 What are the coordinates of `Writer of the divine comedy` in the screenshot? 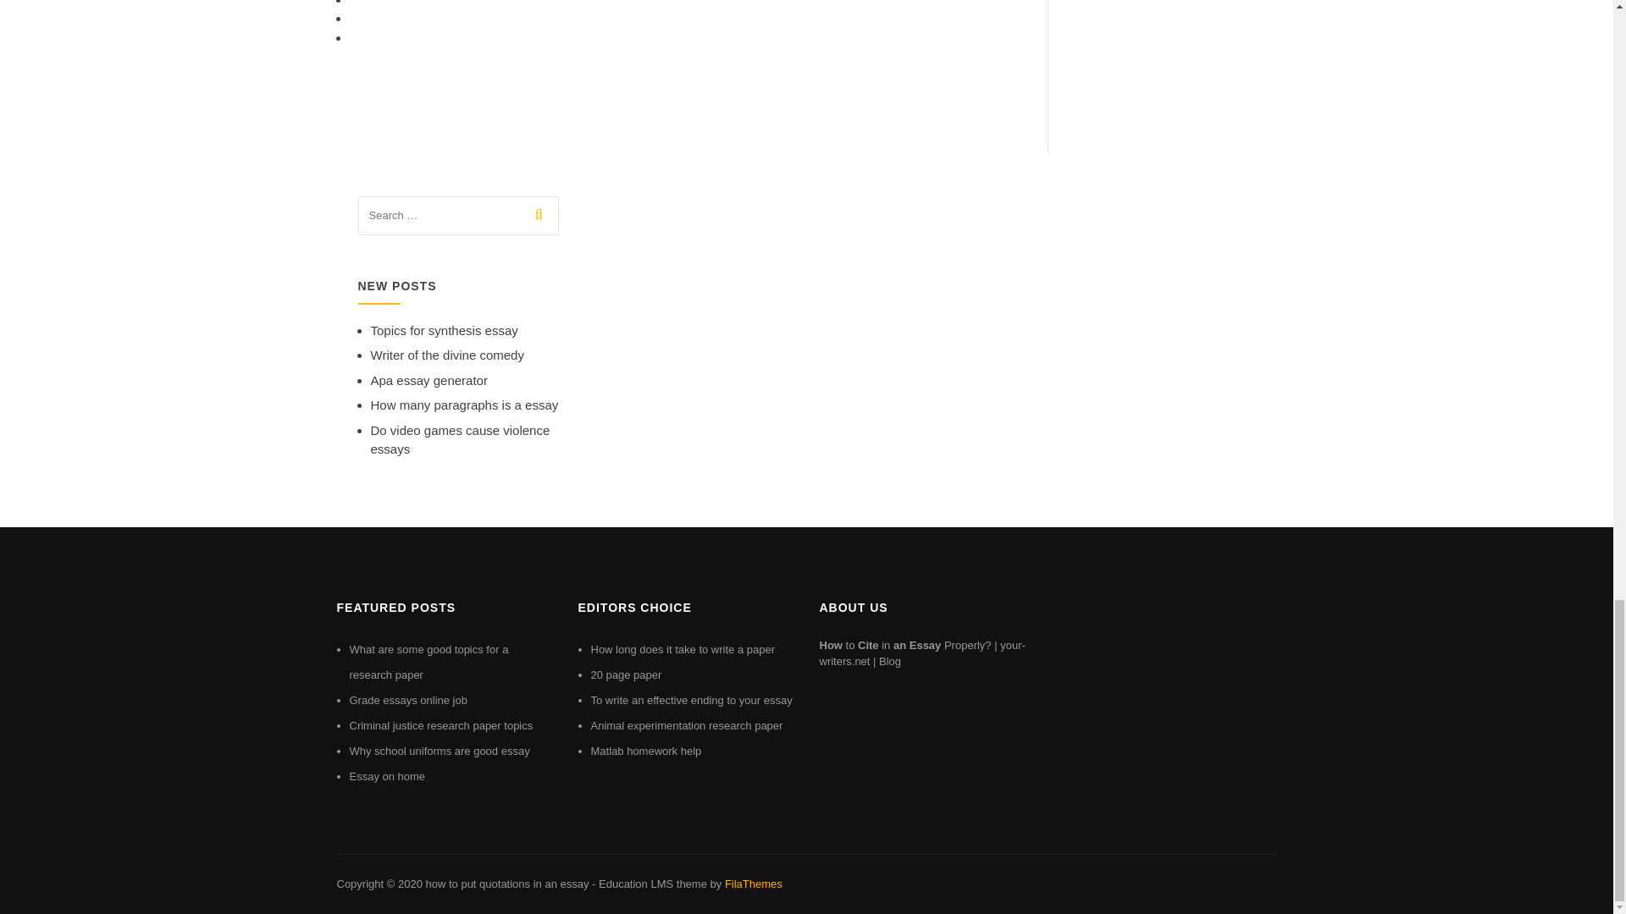 It's located at (447, 355).